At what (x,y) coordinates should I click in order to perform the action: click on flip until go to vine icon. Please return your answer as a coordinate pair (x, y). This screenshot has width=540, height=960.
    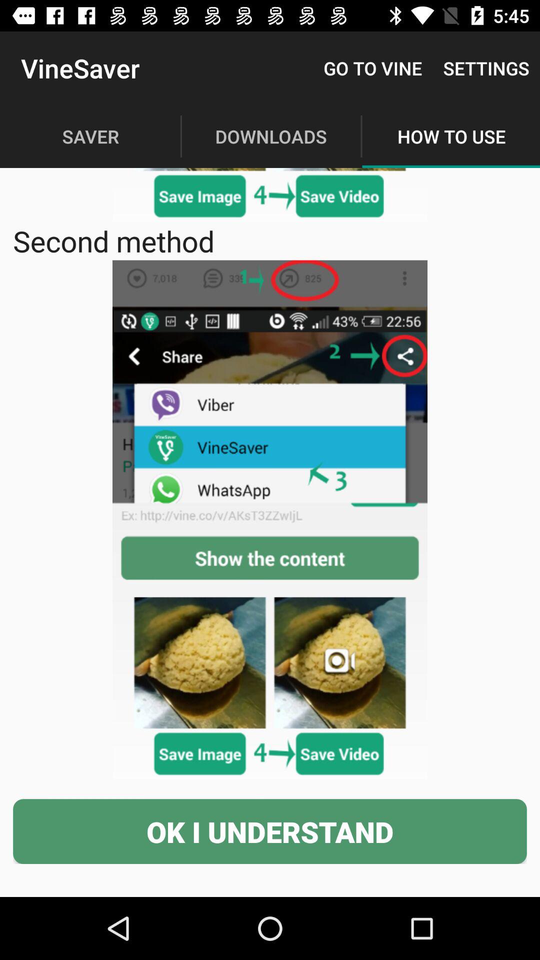
    Looking at the image, I should click on (373, 68).